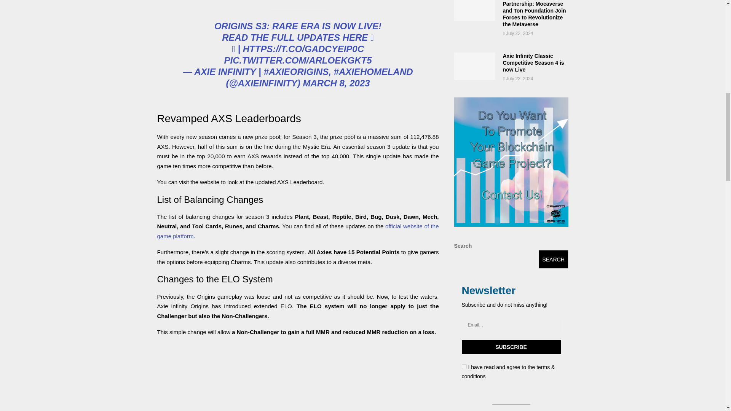  I want to click on Subscribe, so click(511, 347).